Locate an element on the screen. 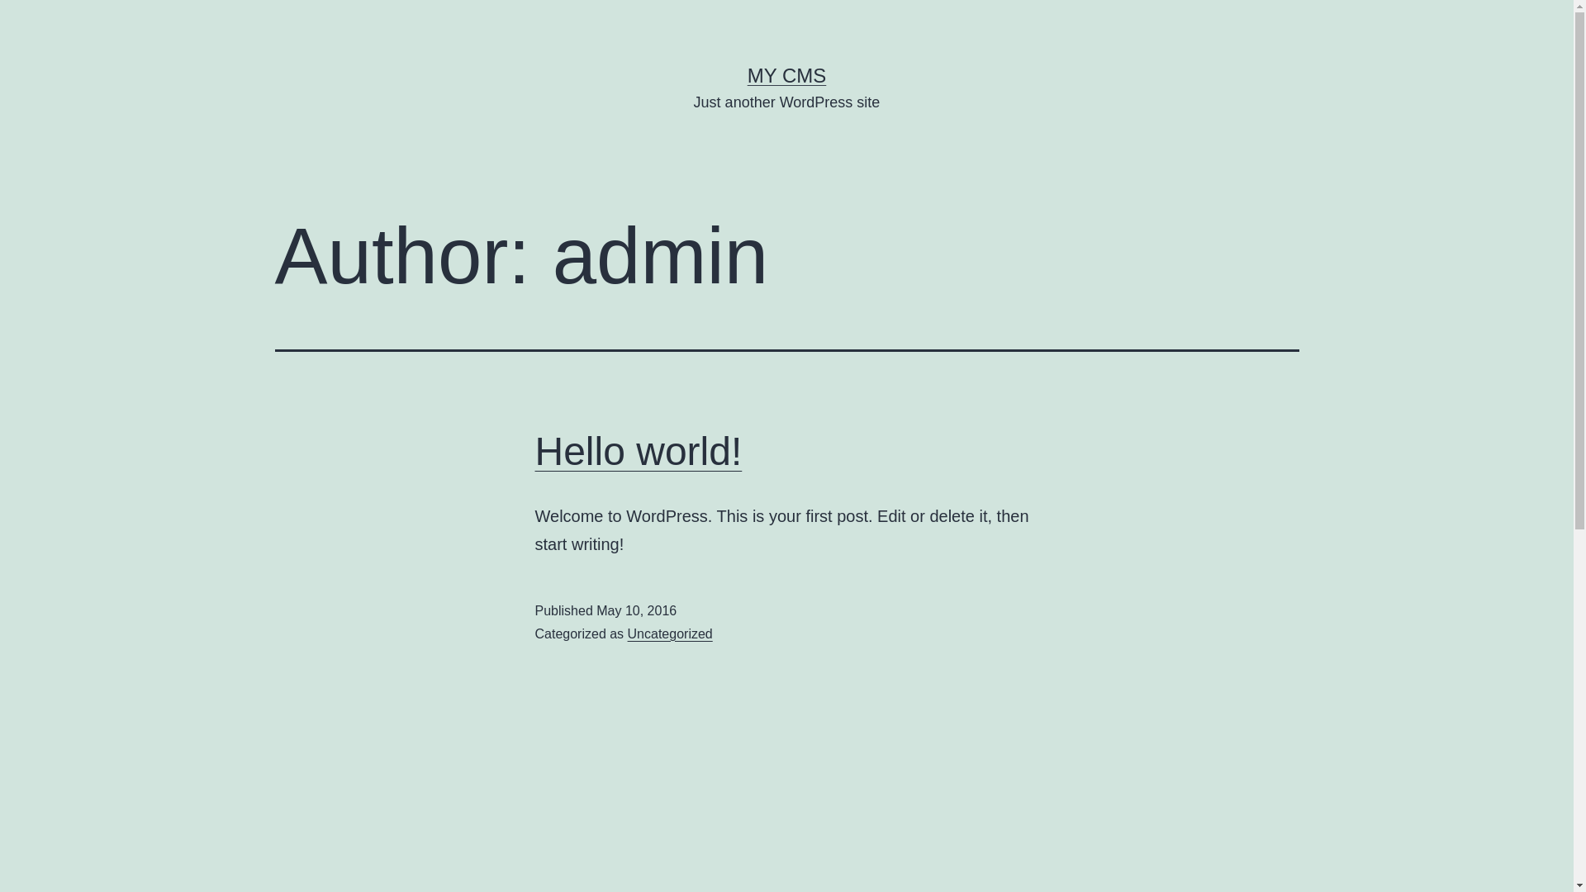 The height and width of the screenshot is (892, 1586). MY CMS is located at coordinates (787, 75).